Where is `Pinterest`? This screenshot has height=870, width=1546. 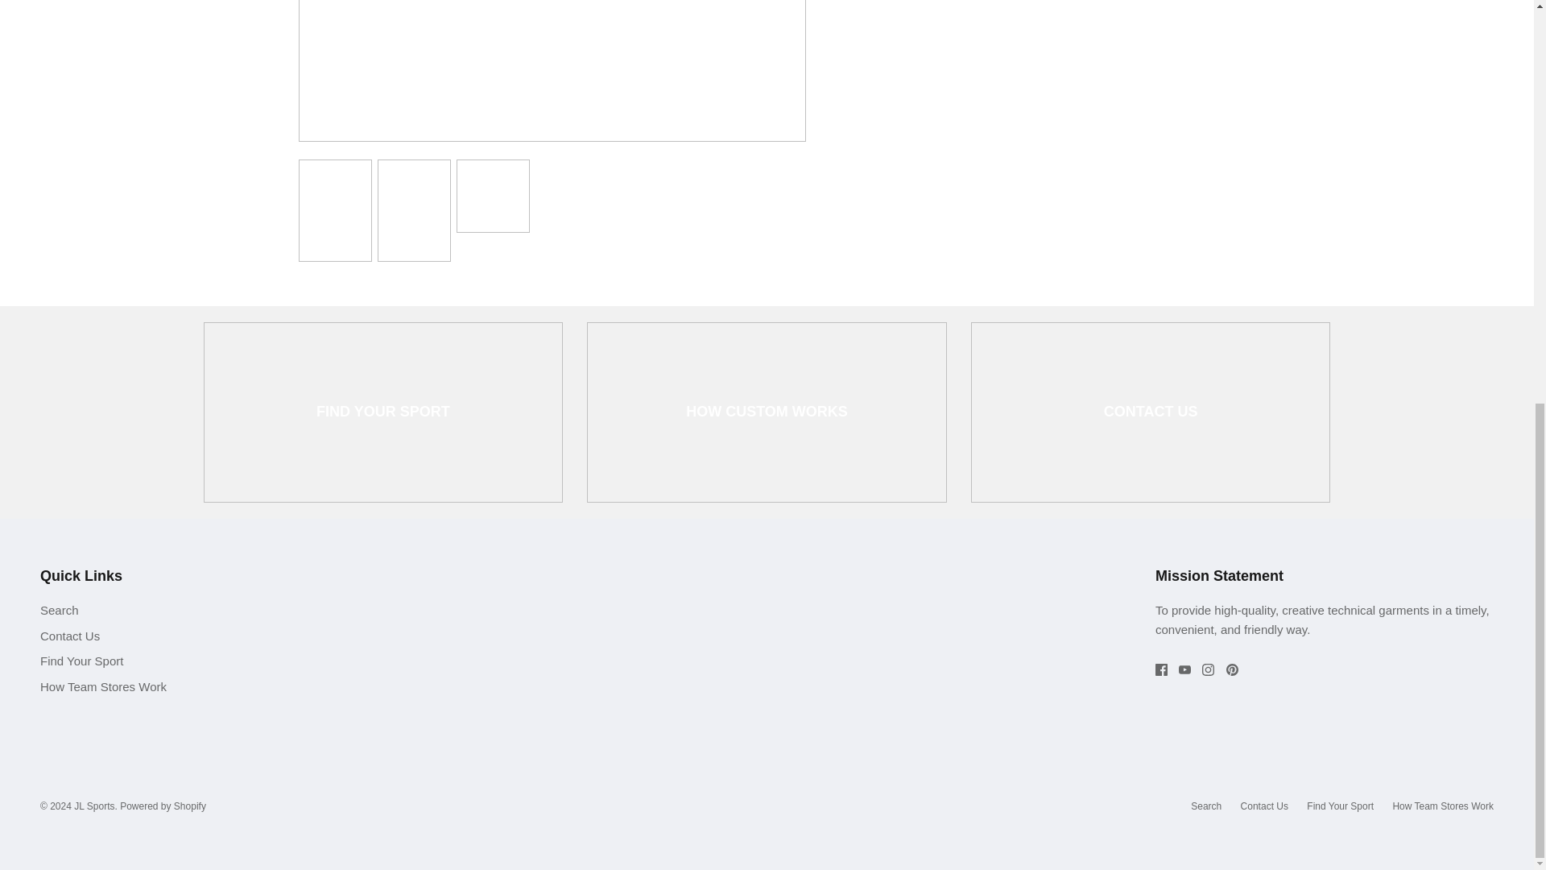 Pinterest is located at coordinates (1232, 670).